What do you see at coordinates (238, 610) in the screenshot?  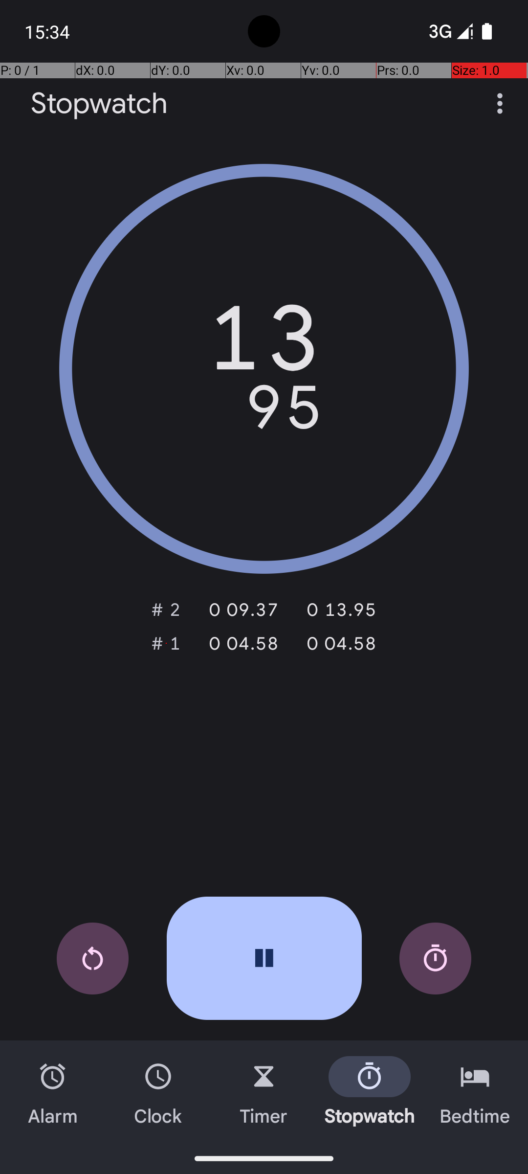 I see `0‎ 09.34` at bounding box center [238, 610].